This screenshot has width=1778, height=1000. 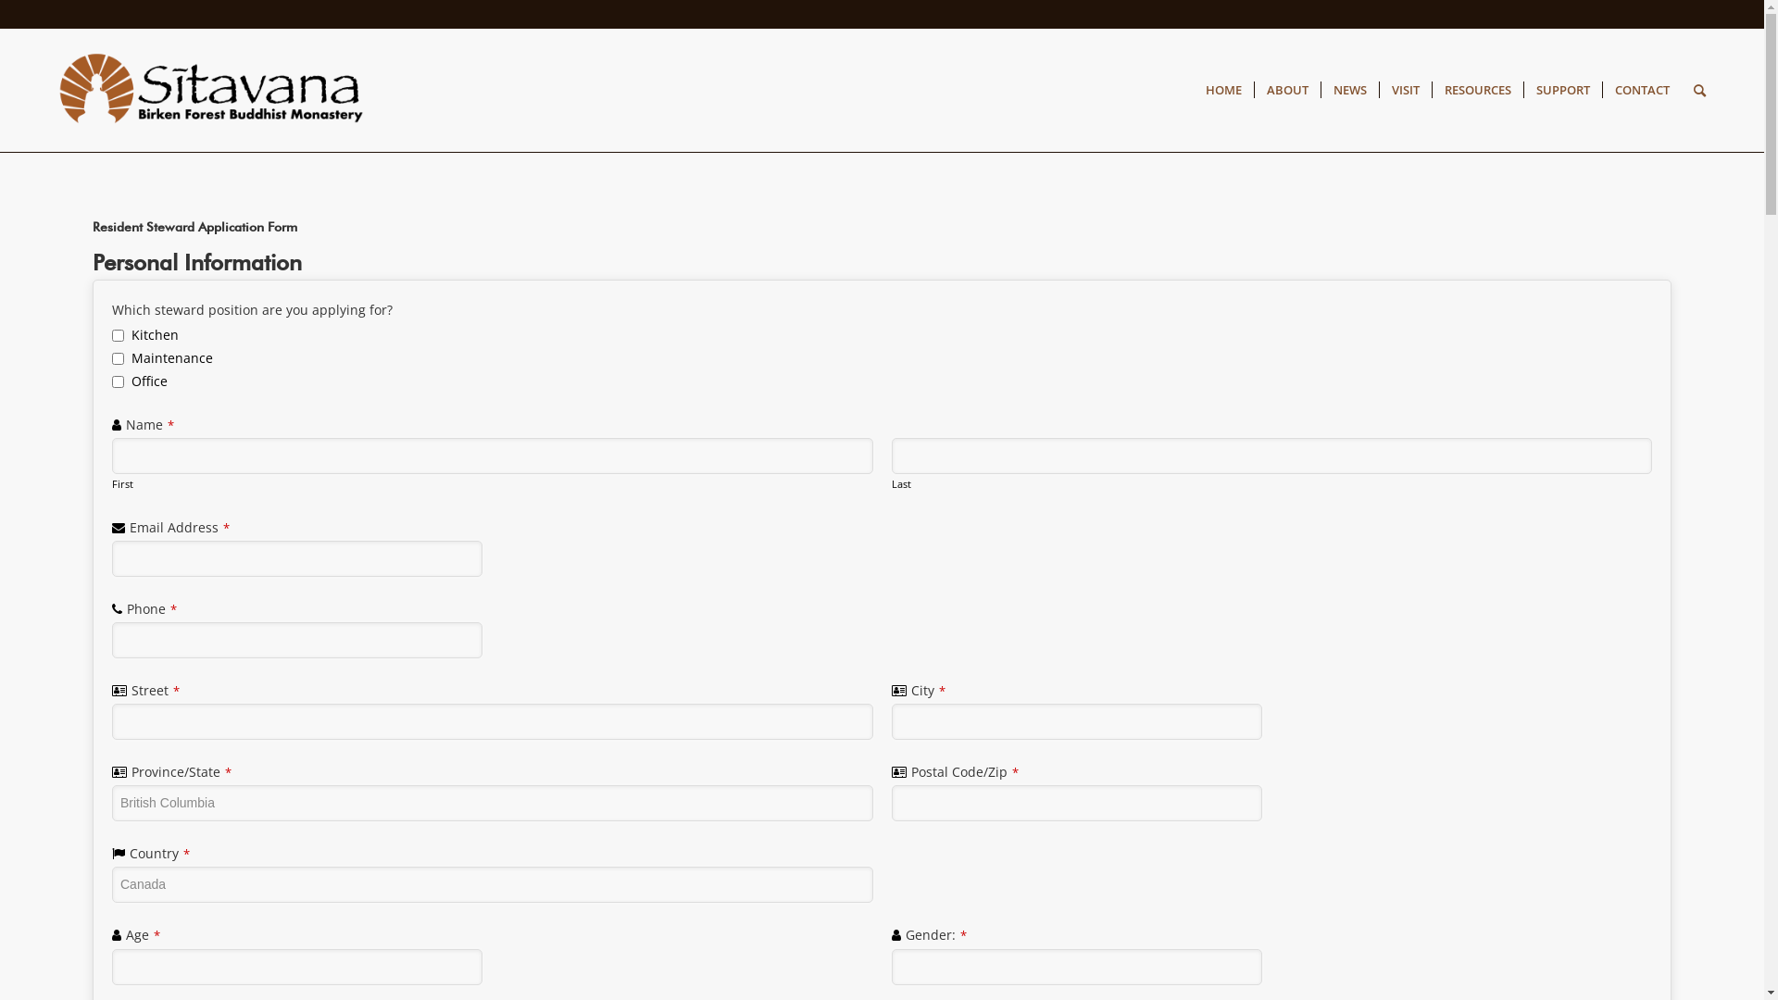 I want to click on HOME, so click(x=1224, y=91).